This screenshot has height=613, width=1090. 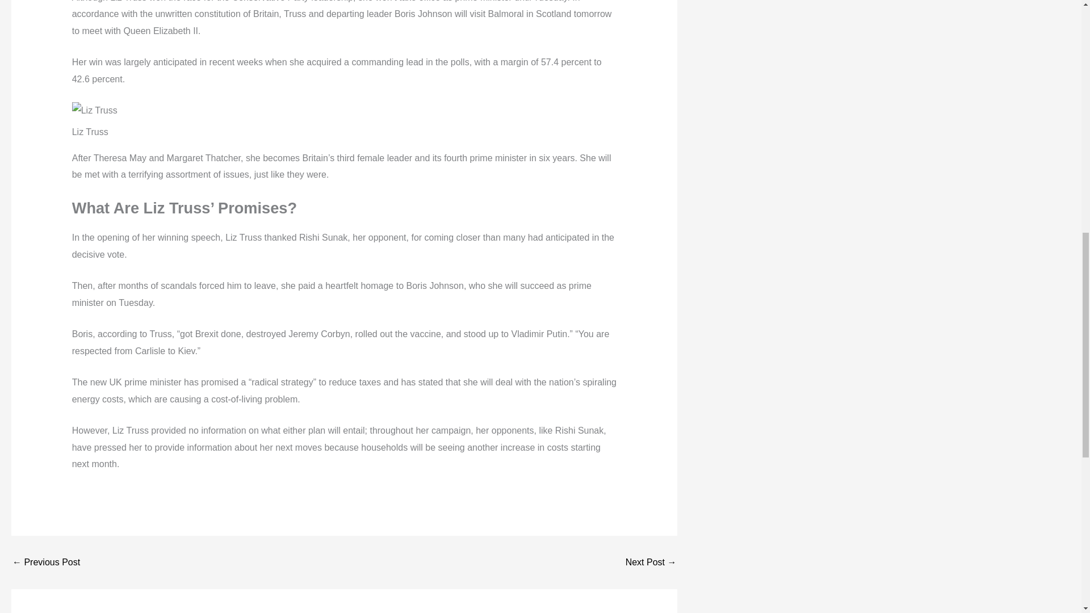 I want to click on Liz Truss Ethnicity: What Nationality is Liz Truss?, so click(x=45, y=562).